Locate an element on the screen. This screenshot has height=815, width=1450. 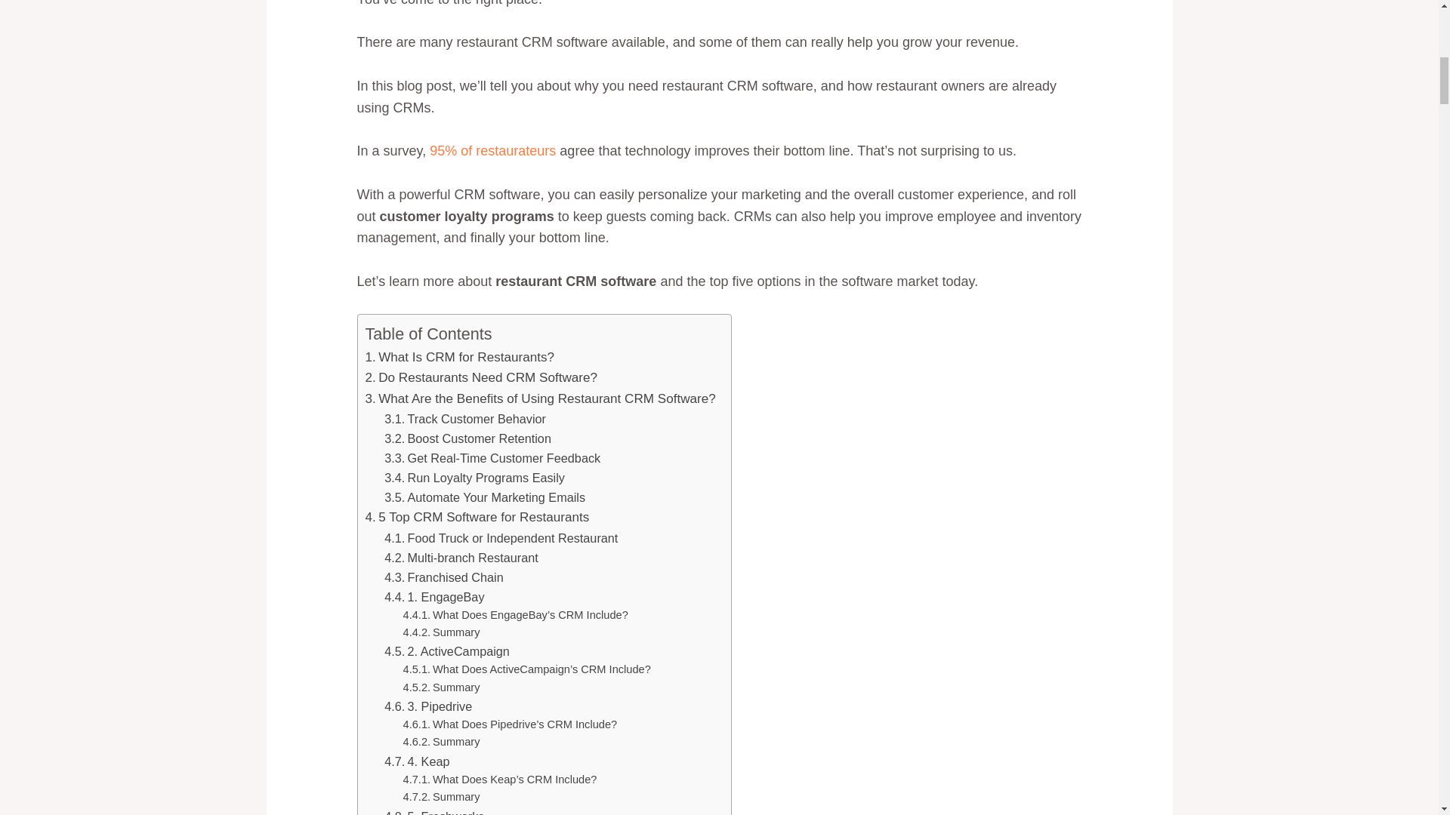
1. EngageBay is located at coordinates (433, 596).